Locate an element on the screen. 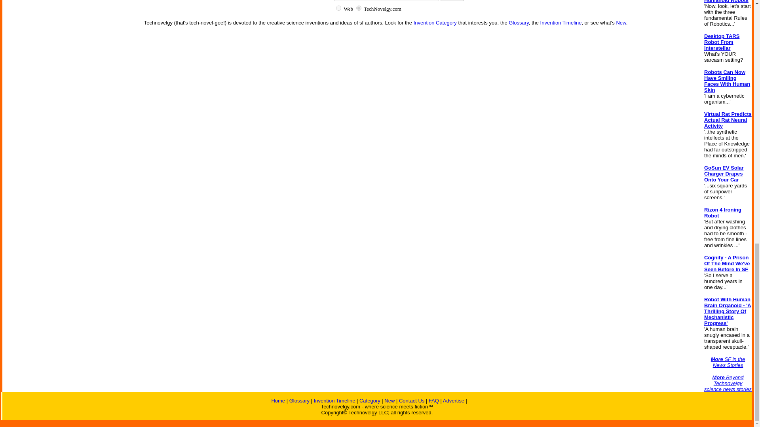 Image resolution: width=760 pixels, height=427 pixels. Search is located at coordinates (452, 1).